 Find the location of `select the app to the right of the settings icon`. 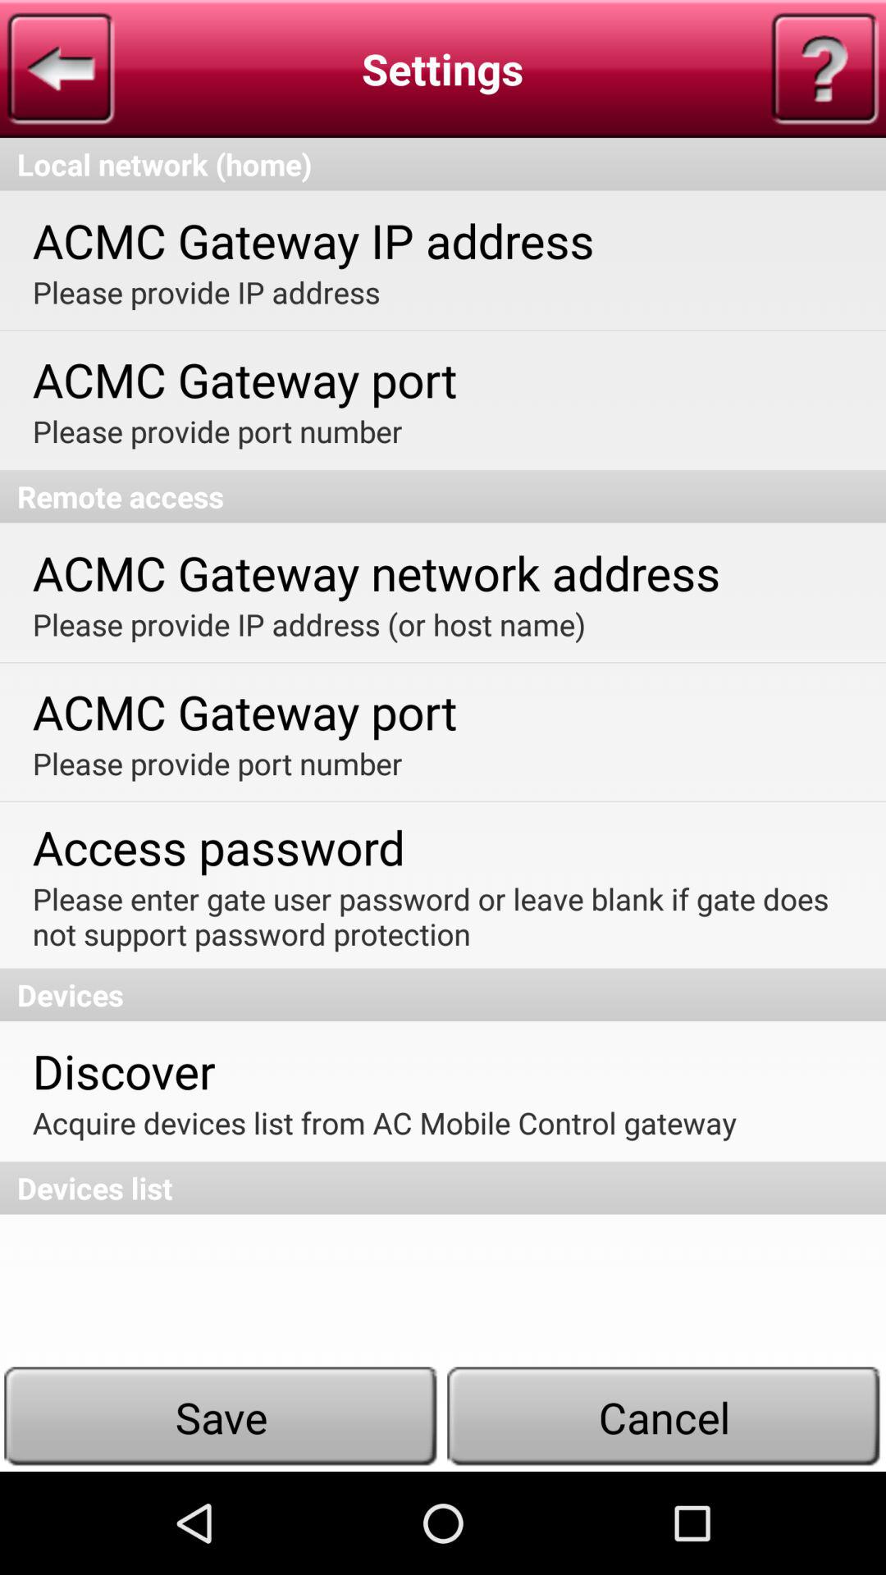

select the app to the right of the settings icon is located at coordinates (824, 69).